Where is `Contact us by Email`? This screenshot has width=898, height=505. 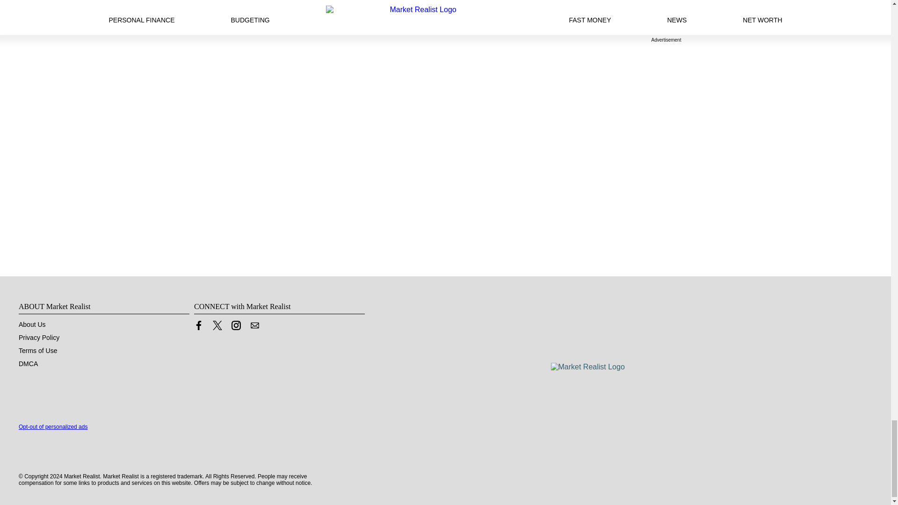
Contact us by Email is located at coordinates (254, 325).